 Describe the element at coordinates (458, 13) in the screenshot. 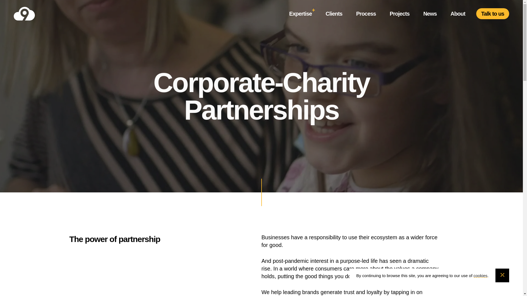

I see `About` at that location.